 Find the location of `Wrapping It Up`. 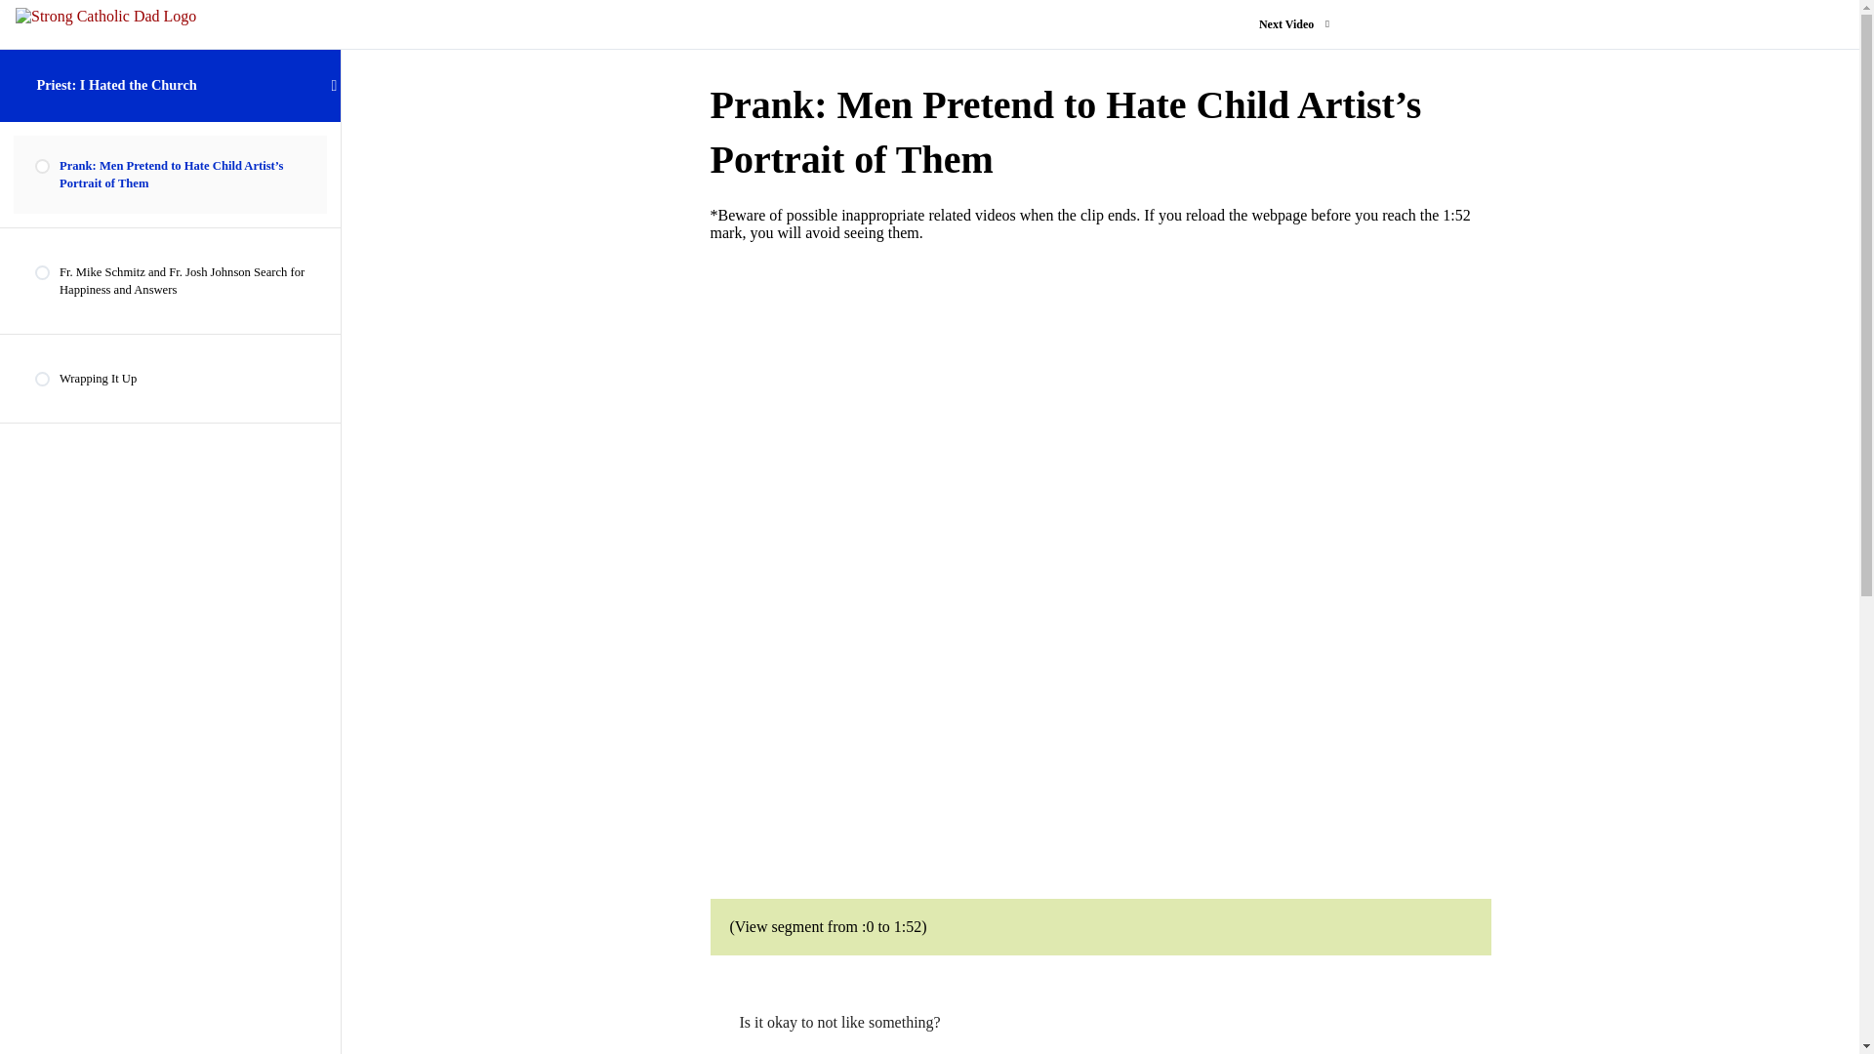

Wrapping It Up is located at coordinates (170, 378).